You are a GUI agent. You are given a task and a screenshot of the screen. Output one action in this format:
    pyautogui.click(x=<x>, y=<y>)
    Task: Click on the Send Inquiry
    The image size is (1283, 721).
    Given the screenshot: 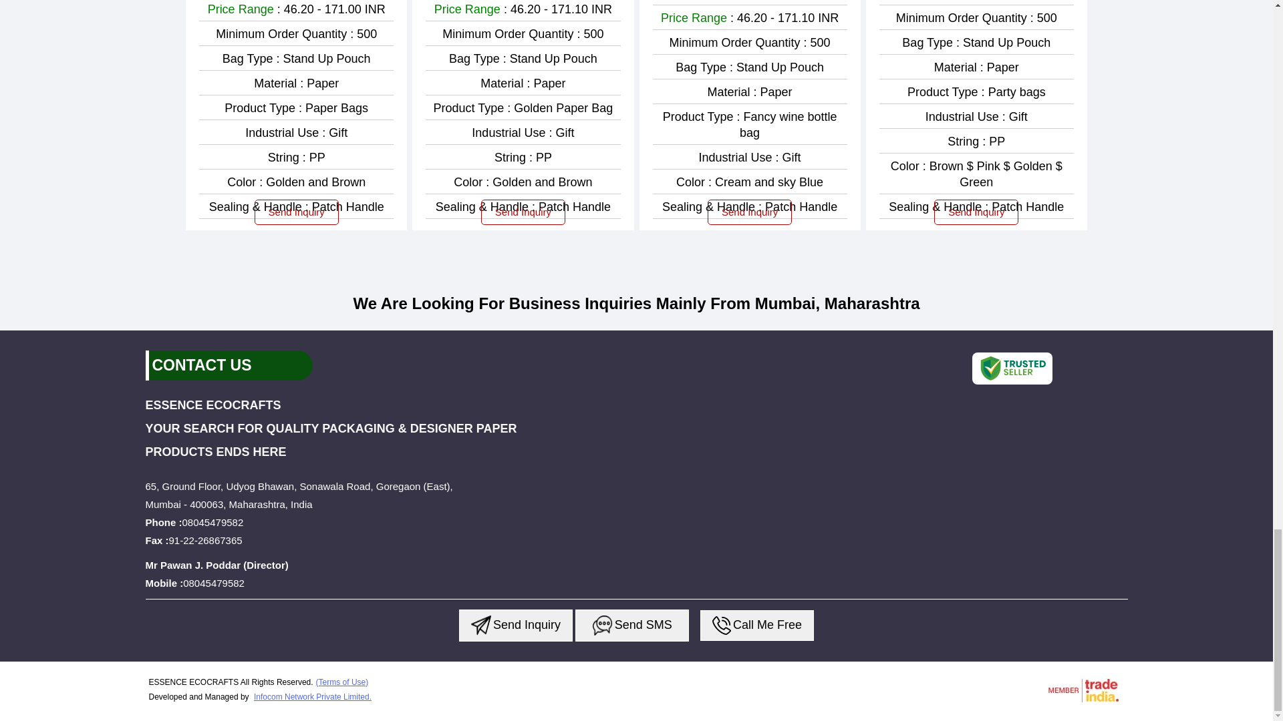 What is the action you would take?
    pyautogui.click(x=481, y=625)
    